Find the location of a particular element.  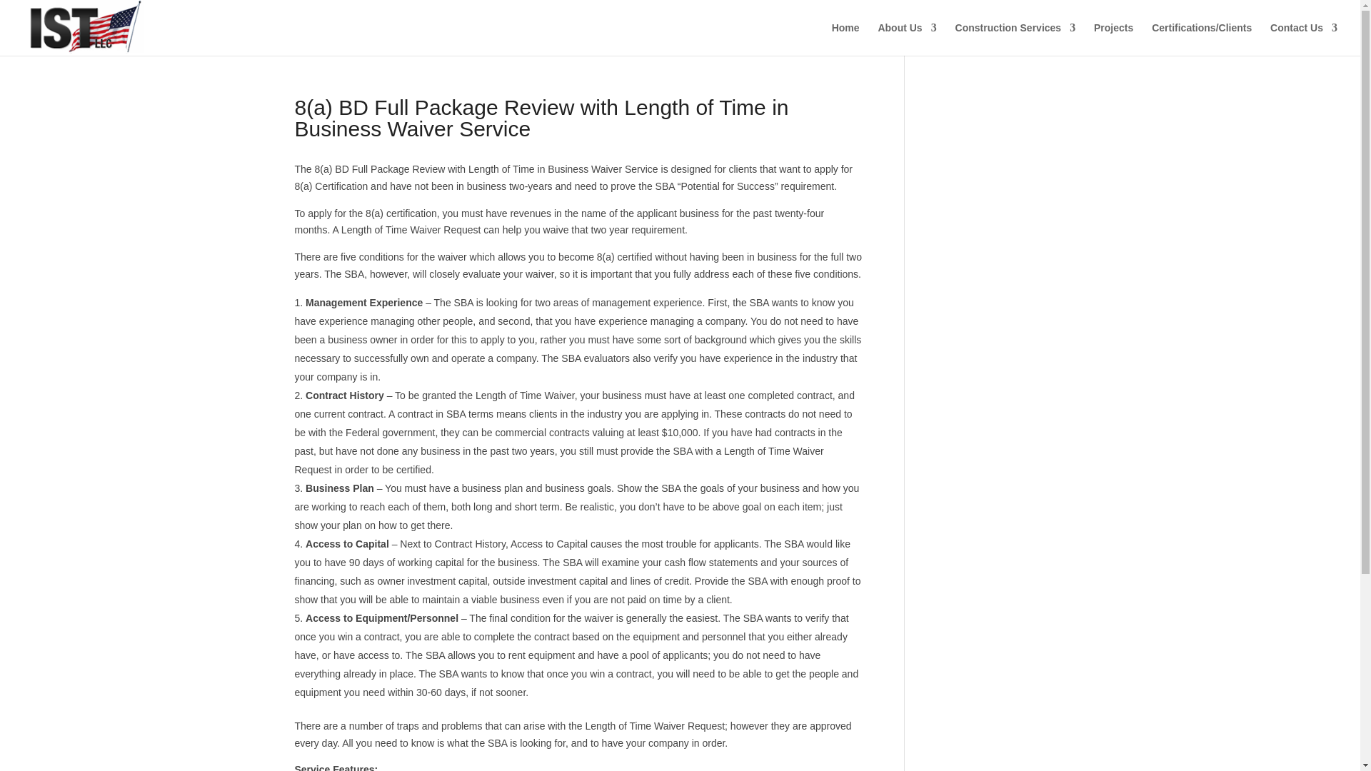

Contact Us is located at coordinates (1304, 39).